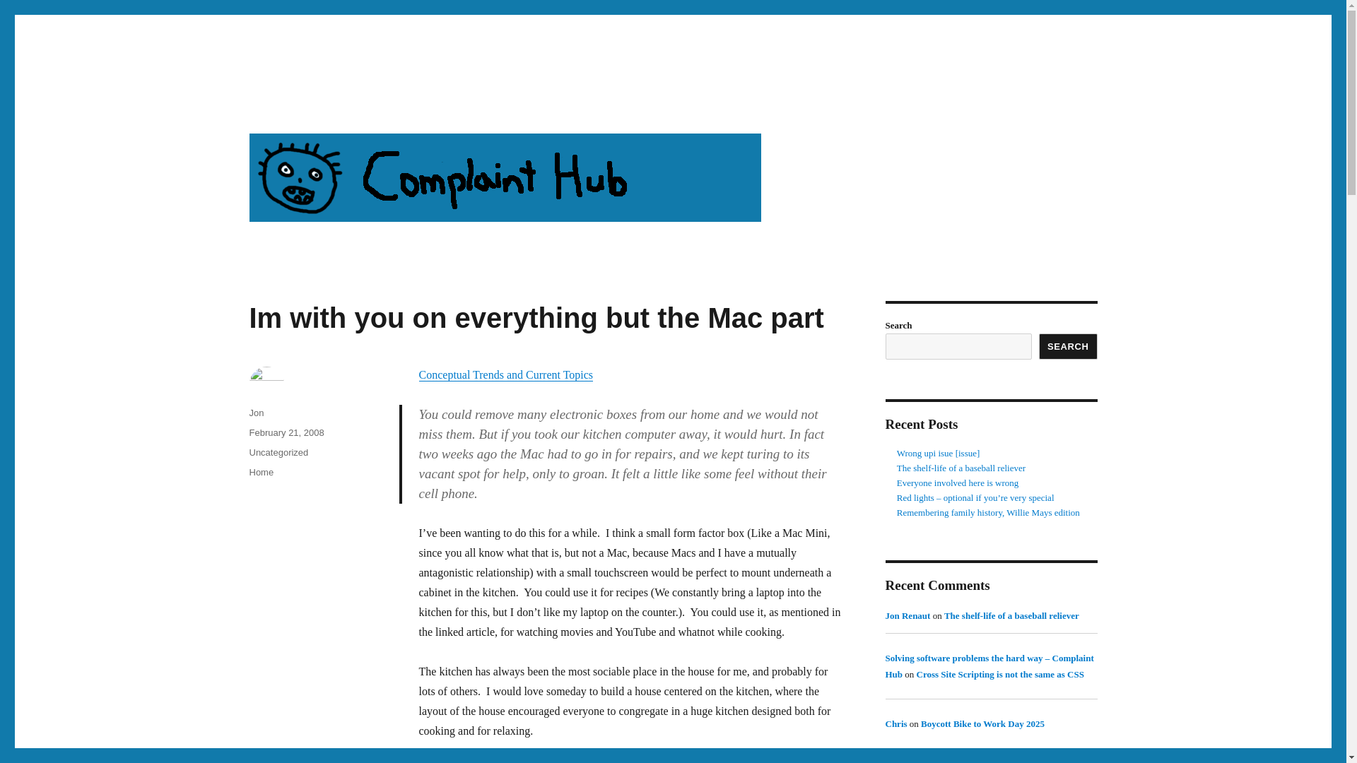 This screenshot has width=1357, height=763. What do you see at coordinates (319, 106) in the screenshot?
I see `Complaint Hub` at bounding box center [319, 106].